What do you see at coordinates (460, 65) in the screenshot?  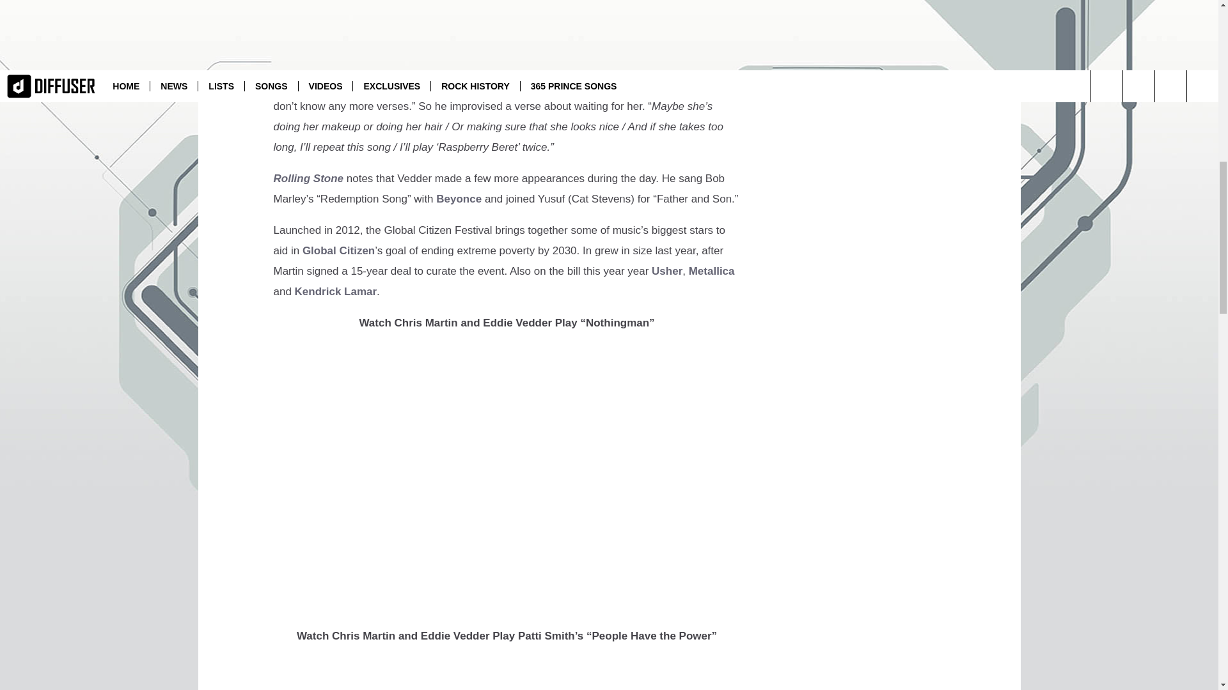 I see `Prince` at bounding box center [460, 65].